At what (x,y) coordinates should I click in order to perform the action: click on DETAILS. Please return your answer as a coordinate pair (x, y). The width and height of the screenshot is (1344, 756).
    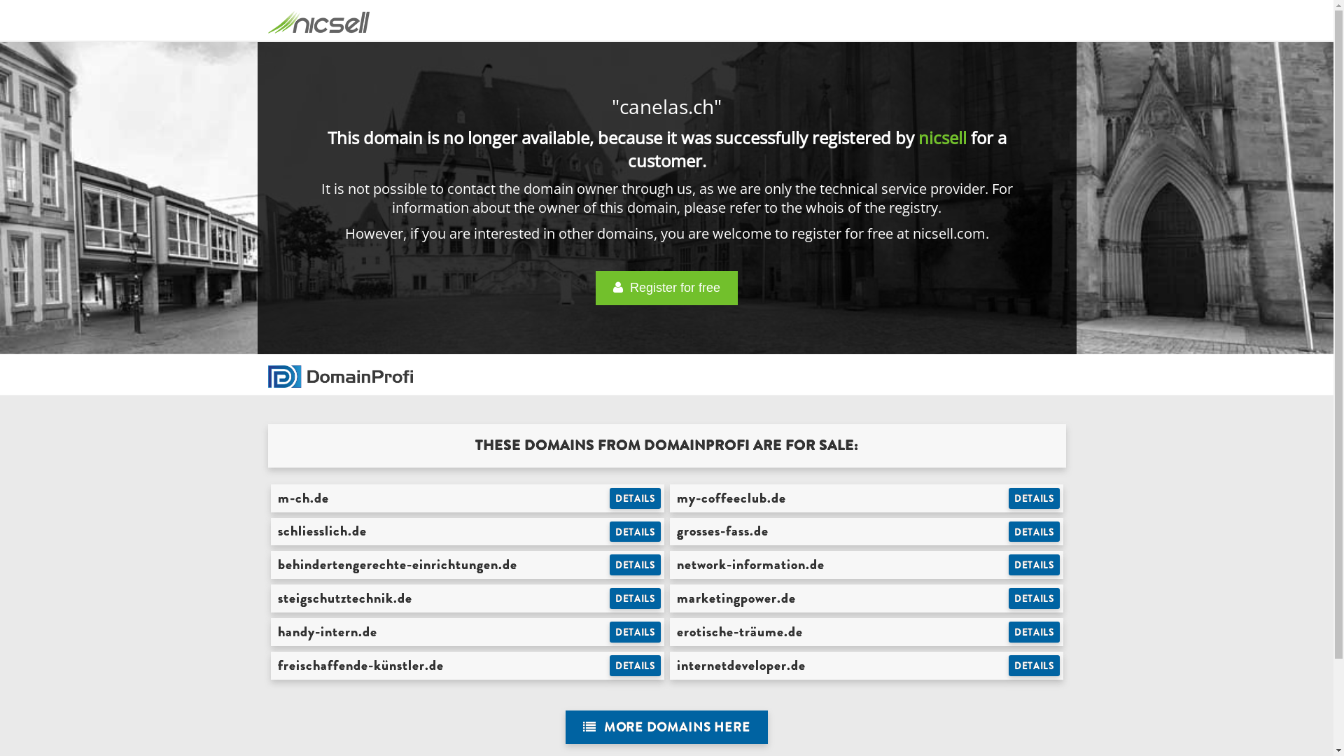
    Looking at the image, I should click on (636, 666).